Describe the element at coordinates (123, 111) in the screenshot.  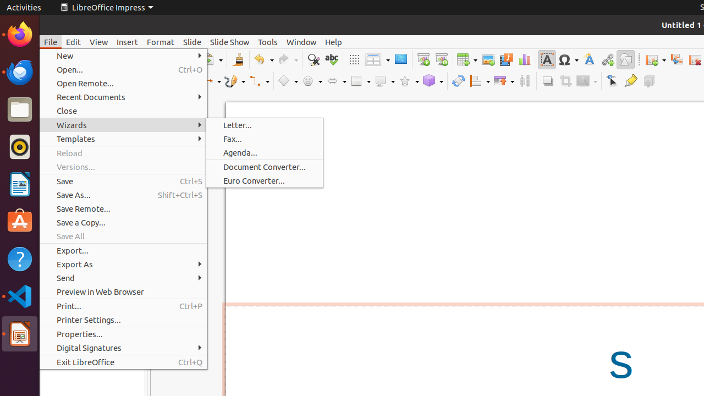
I see `Close` at that location.